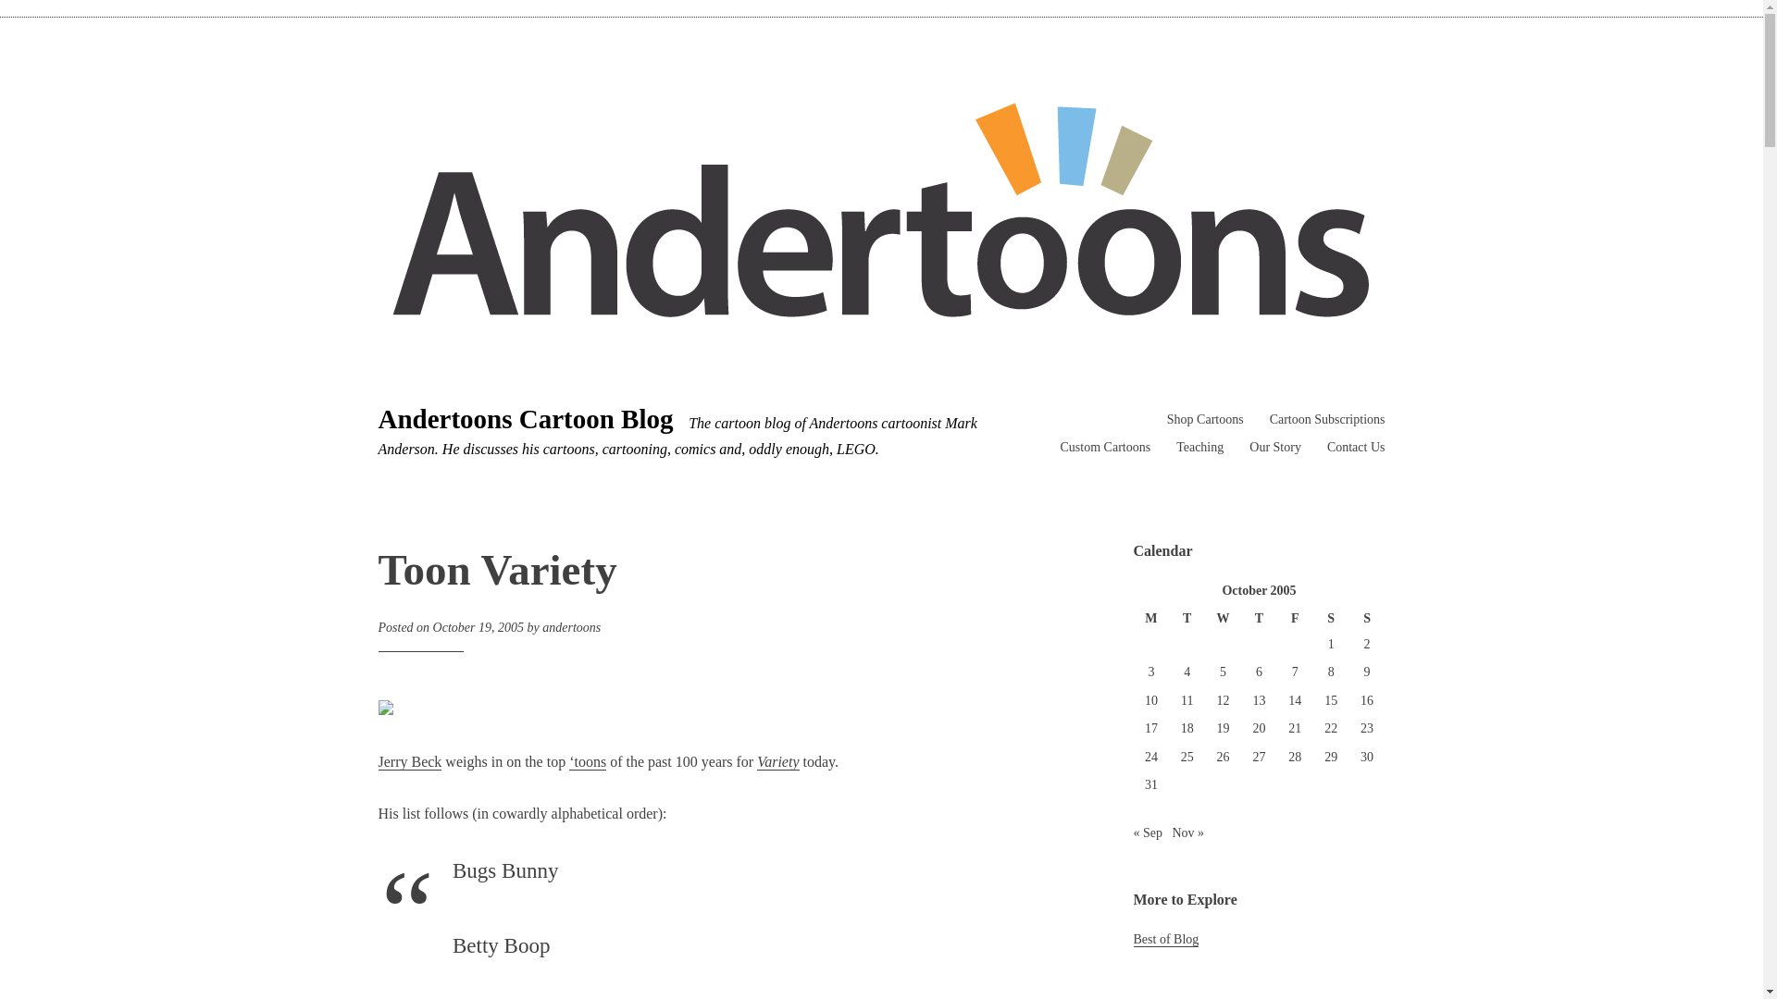 The height and width of the screenshot is (999, 1777). I want to click on 19, so click(1224, 727).